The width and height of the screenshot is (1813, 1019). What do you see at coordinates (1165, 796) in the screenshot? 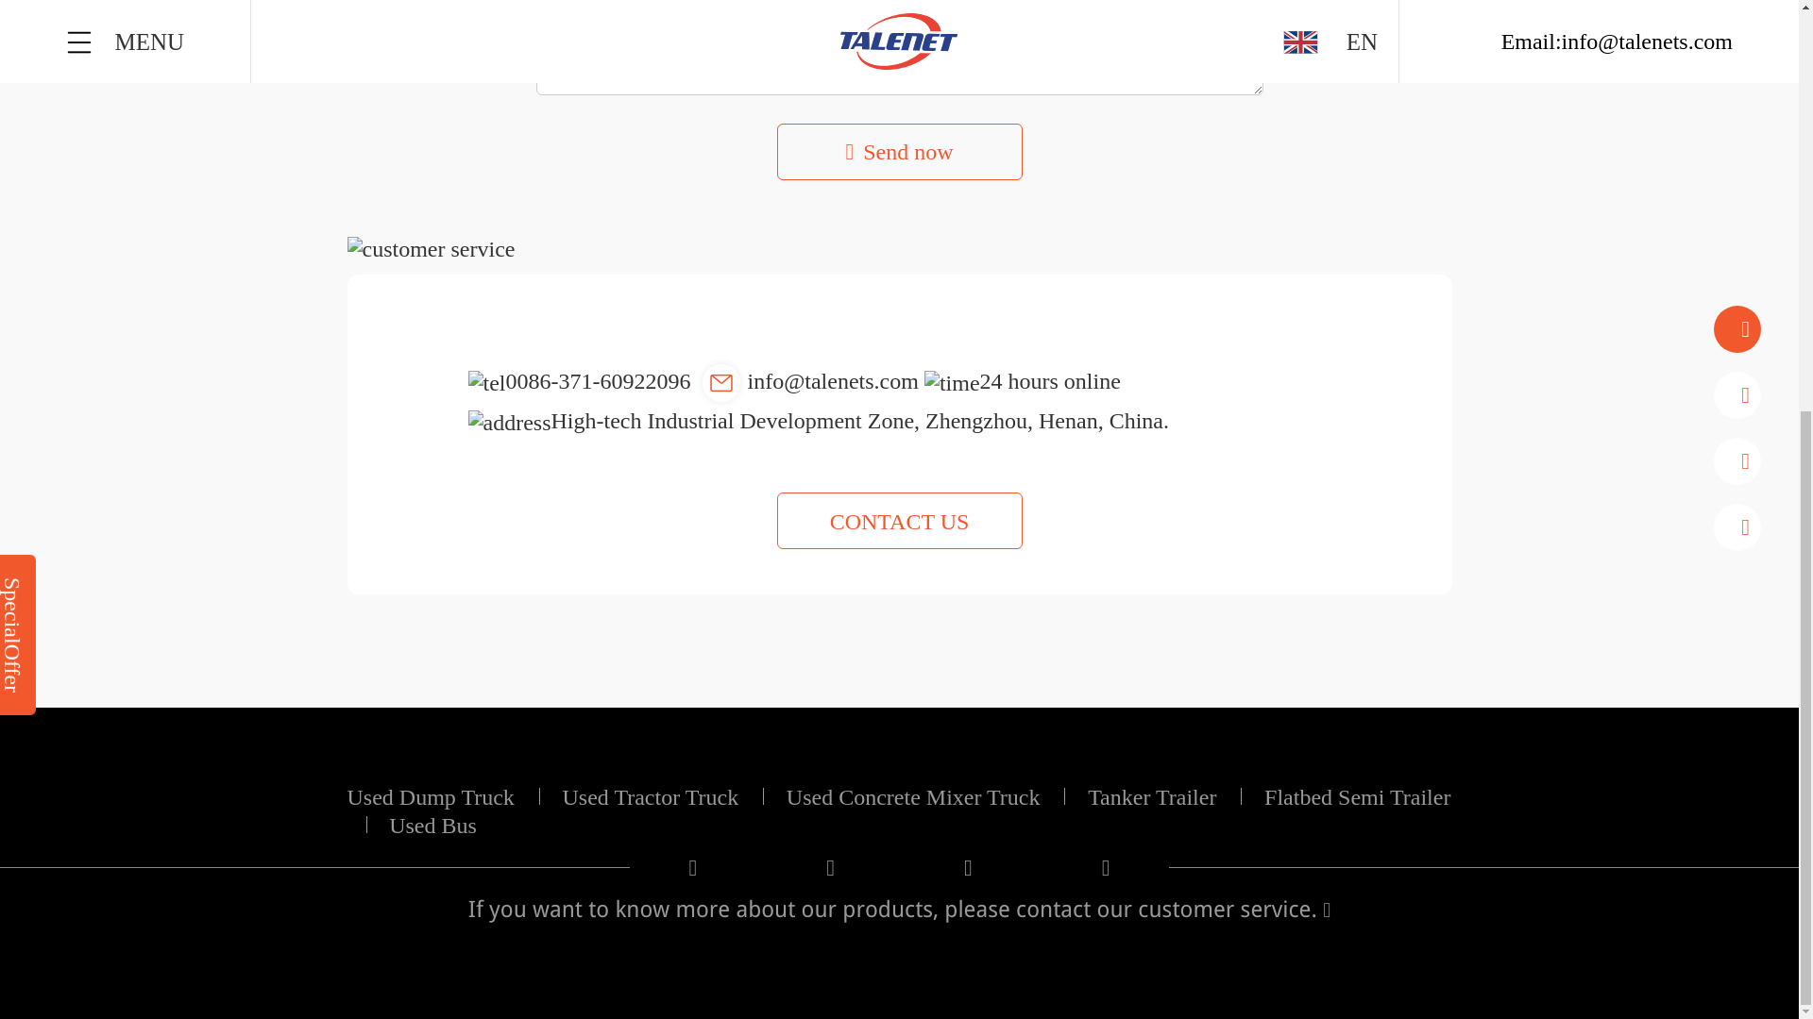
I see `Tanker Trailer` at bounding box center [1165, 796].